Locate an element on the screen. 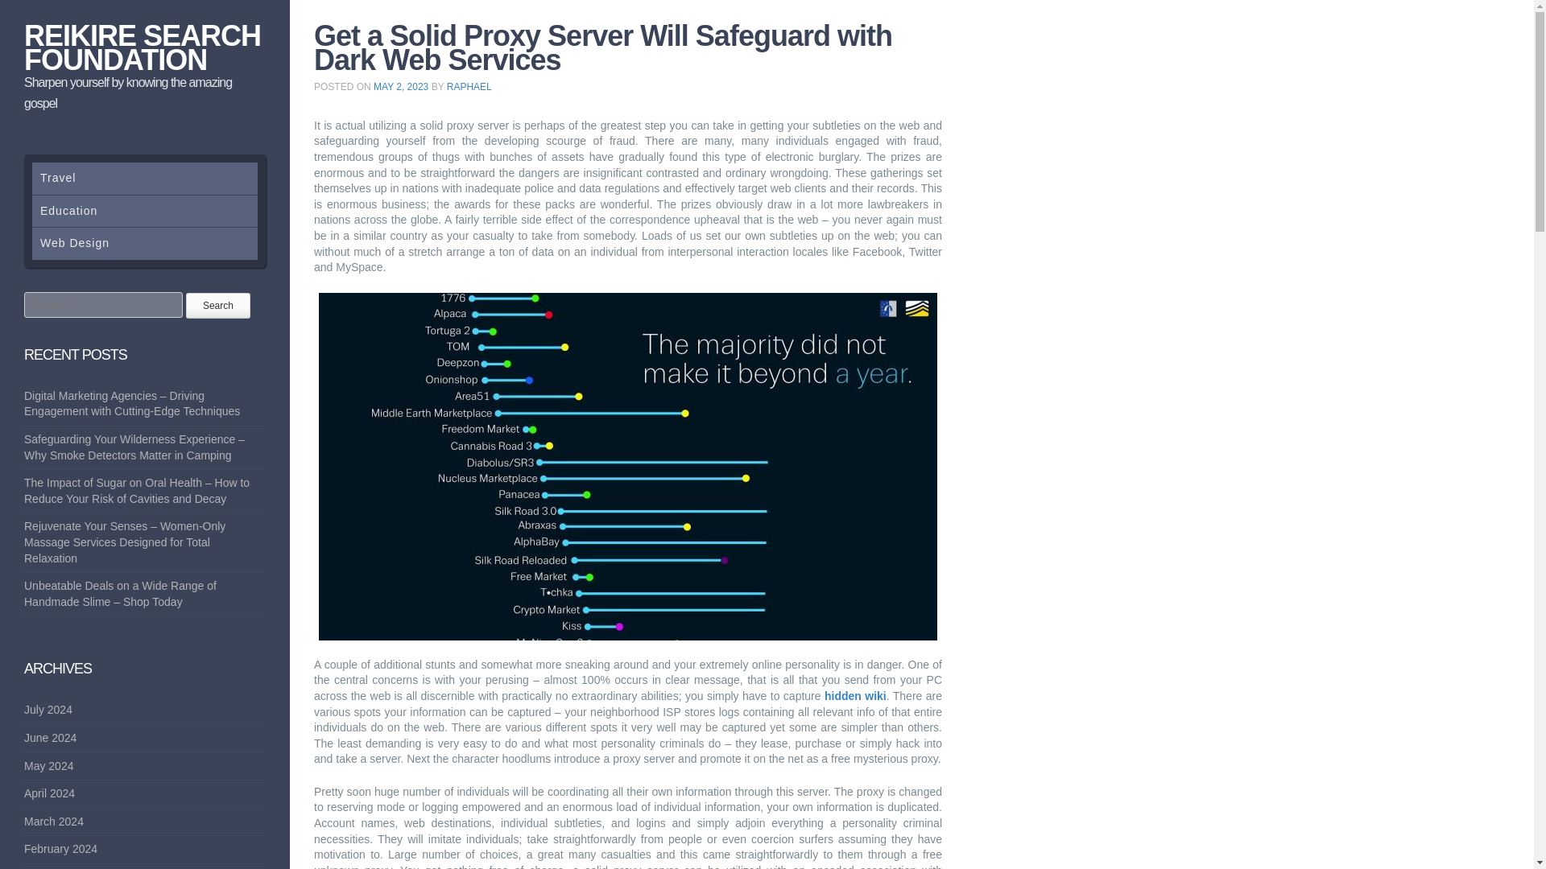  May 2024 is located at coordinates (48, 766).